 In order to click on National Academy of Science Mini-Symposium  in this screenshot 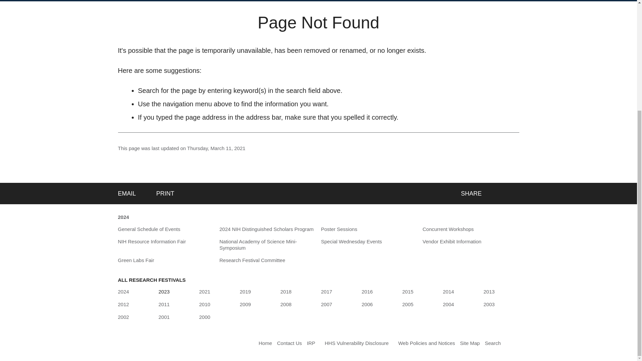, I will do `click(267, 245)`.